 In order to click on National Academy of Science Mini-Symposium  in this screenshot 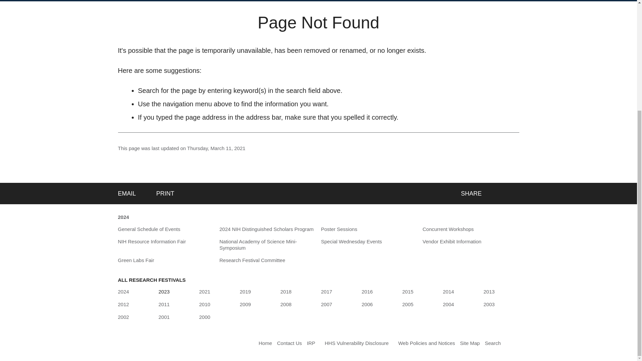, I will do `click(267, 245)`.